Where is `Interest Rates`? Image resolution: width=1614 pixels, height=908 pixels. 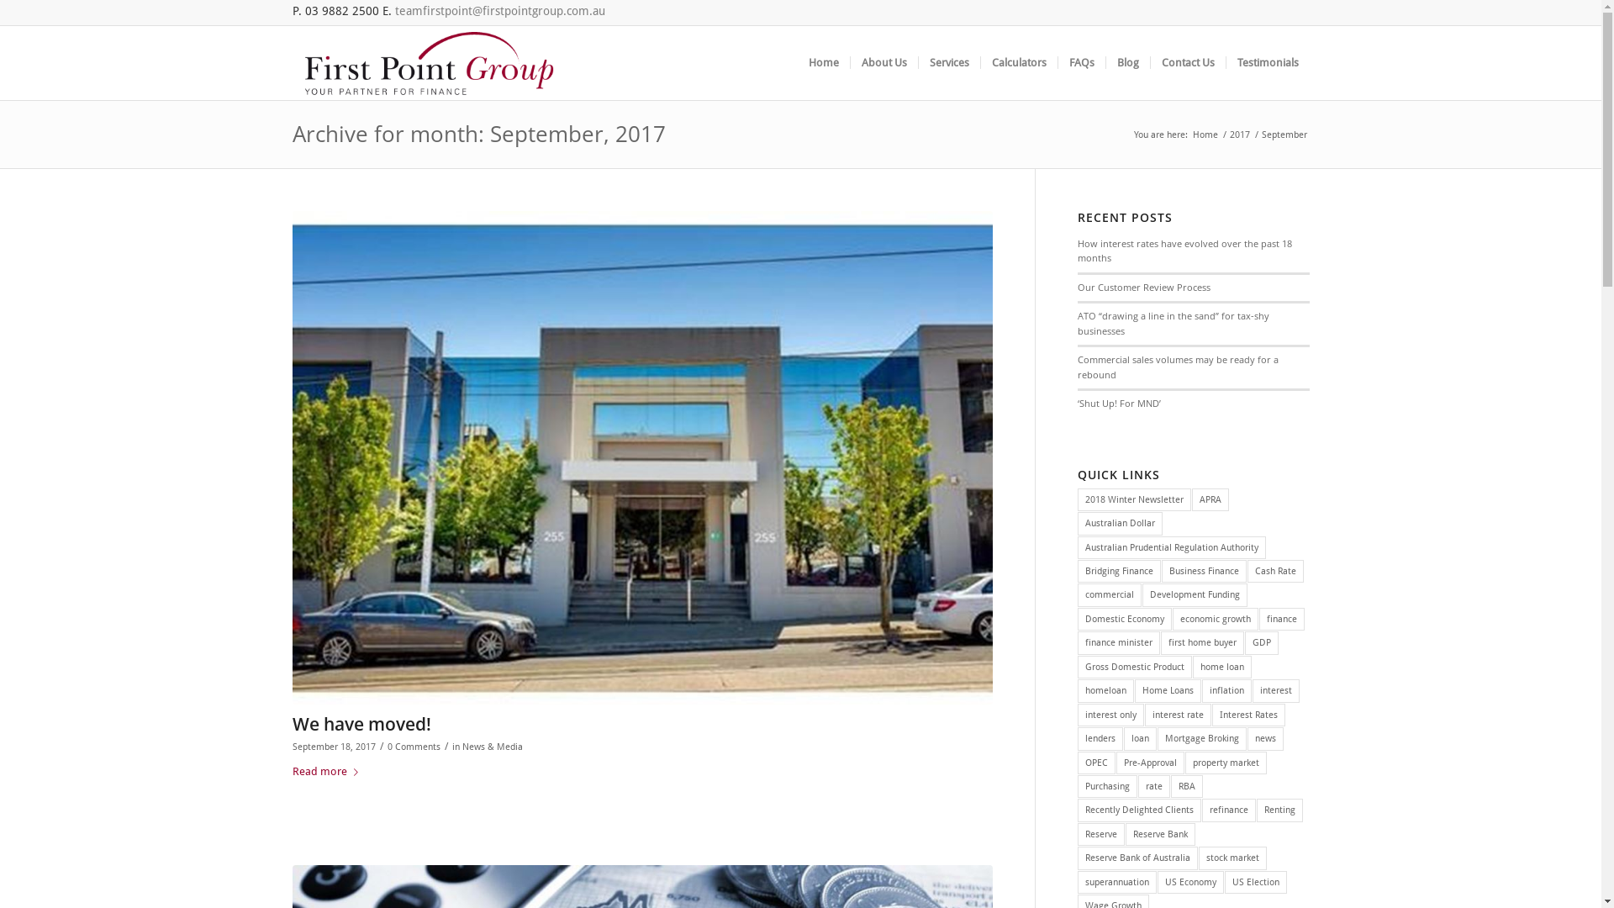
Interest Rates is located at coordinates (1249, 715).